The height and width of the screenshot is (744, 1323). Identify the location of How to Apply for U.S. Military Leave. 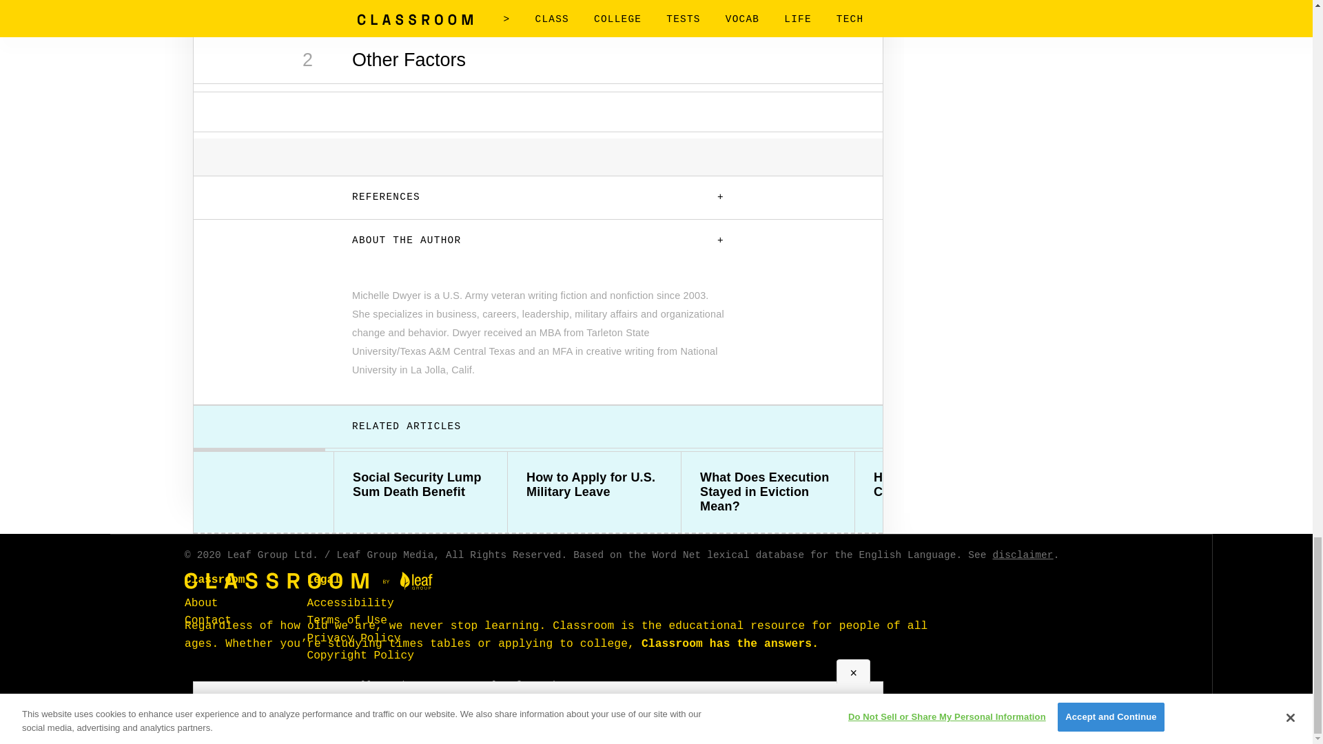
(594, 484).